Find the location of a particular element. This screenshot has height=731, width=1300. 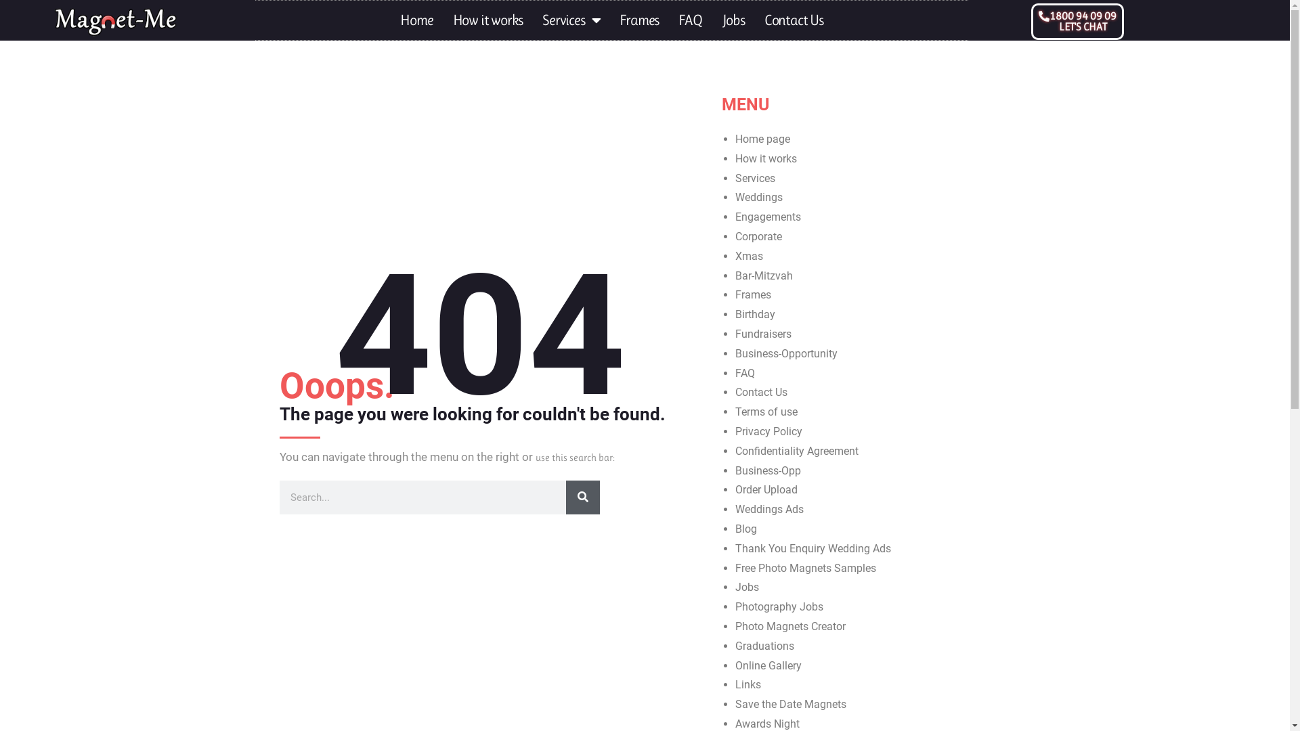

Bar-Mitzvah is located at coordinates (764, 276).